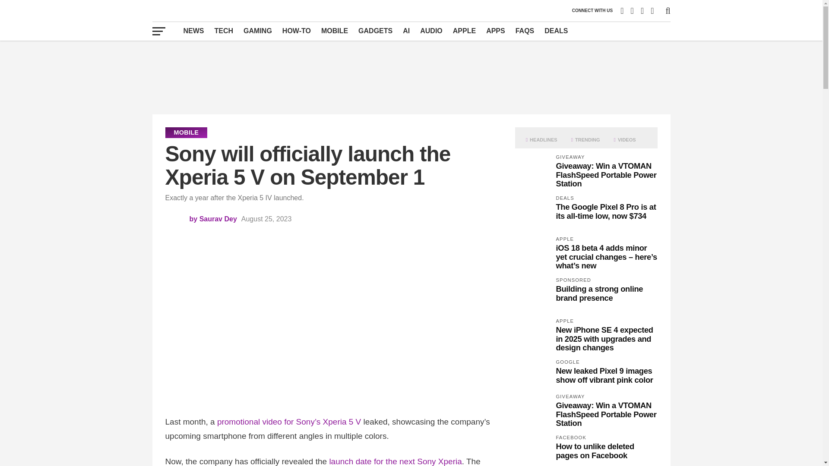  What do you see at coordinates (296, 31) in the screenshot?
I see `HOW-TO` at bounding box center [296, 31].